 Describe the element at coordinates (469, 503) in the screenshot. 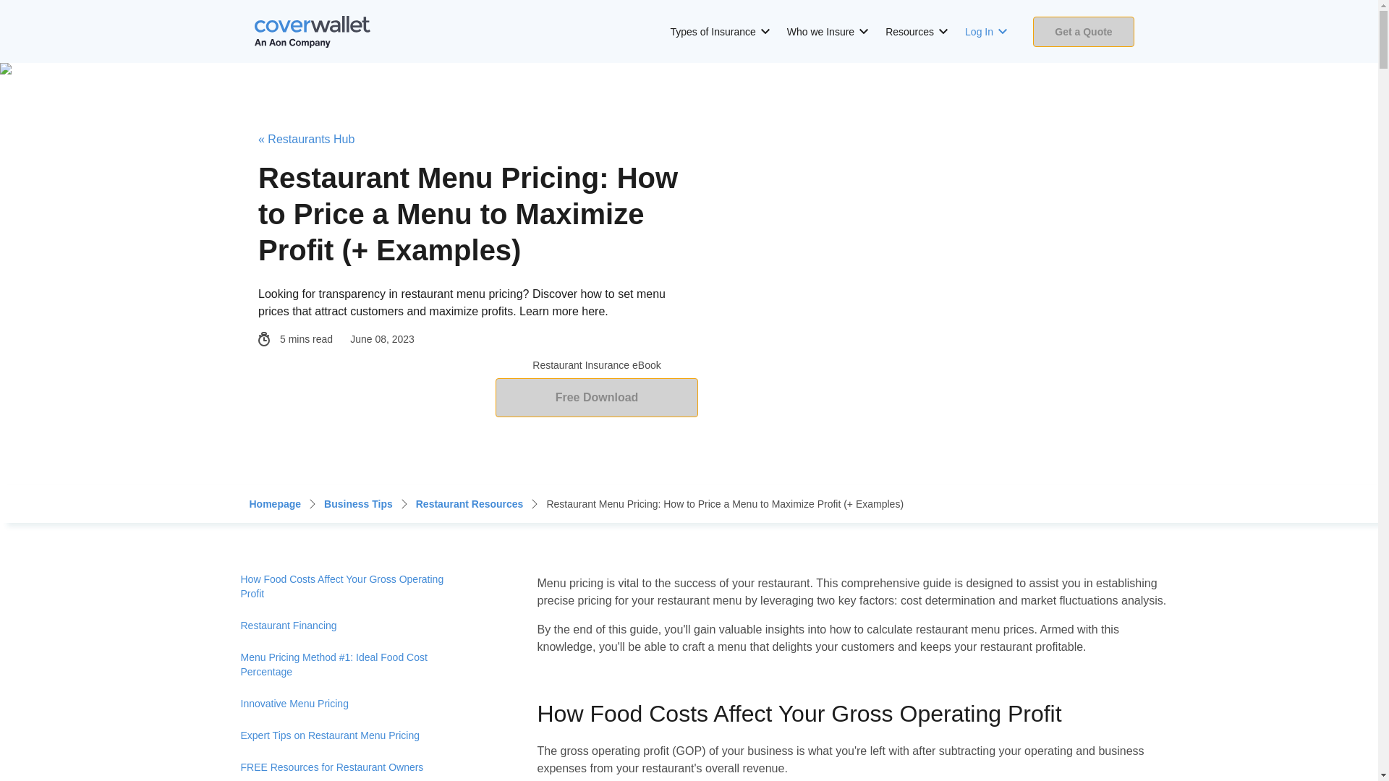

I see `Restaurant Resources` at that location.